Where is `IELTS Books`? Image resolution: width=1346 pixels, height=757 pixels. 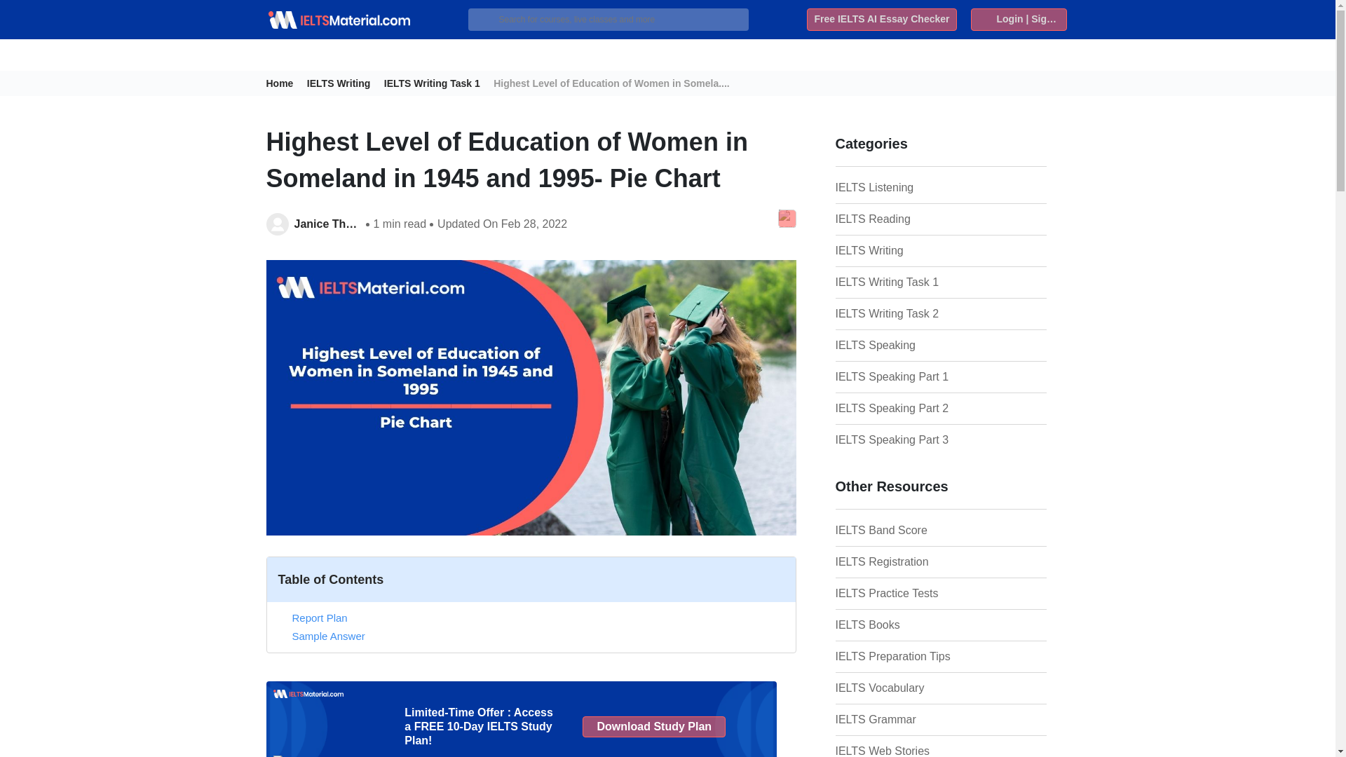
IELTS Books is located at coordinates (905, 625).